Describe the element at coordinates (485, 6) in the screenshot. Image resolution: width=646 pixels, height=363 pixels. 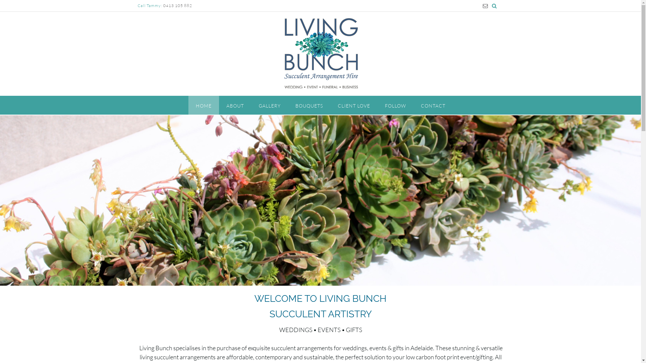
I see `Send us an email` at that location.